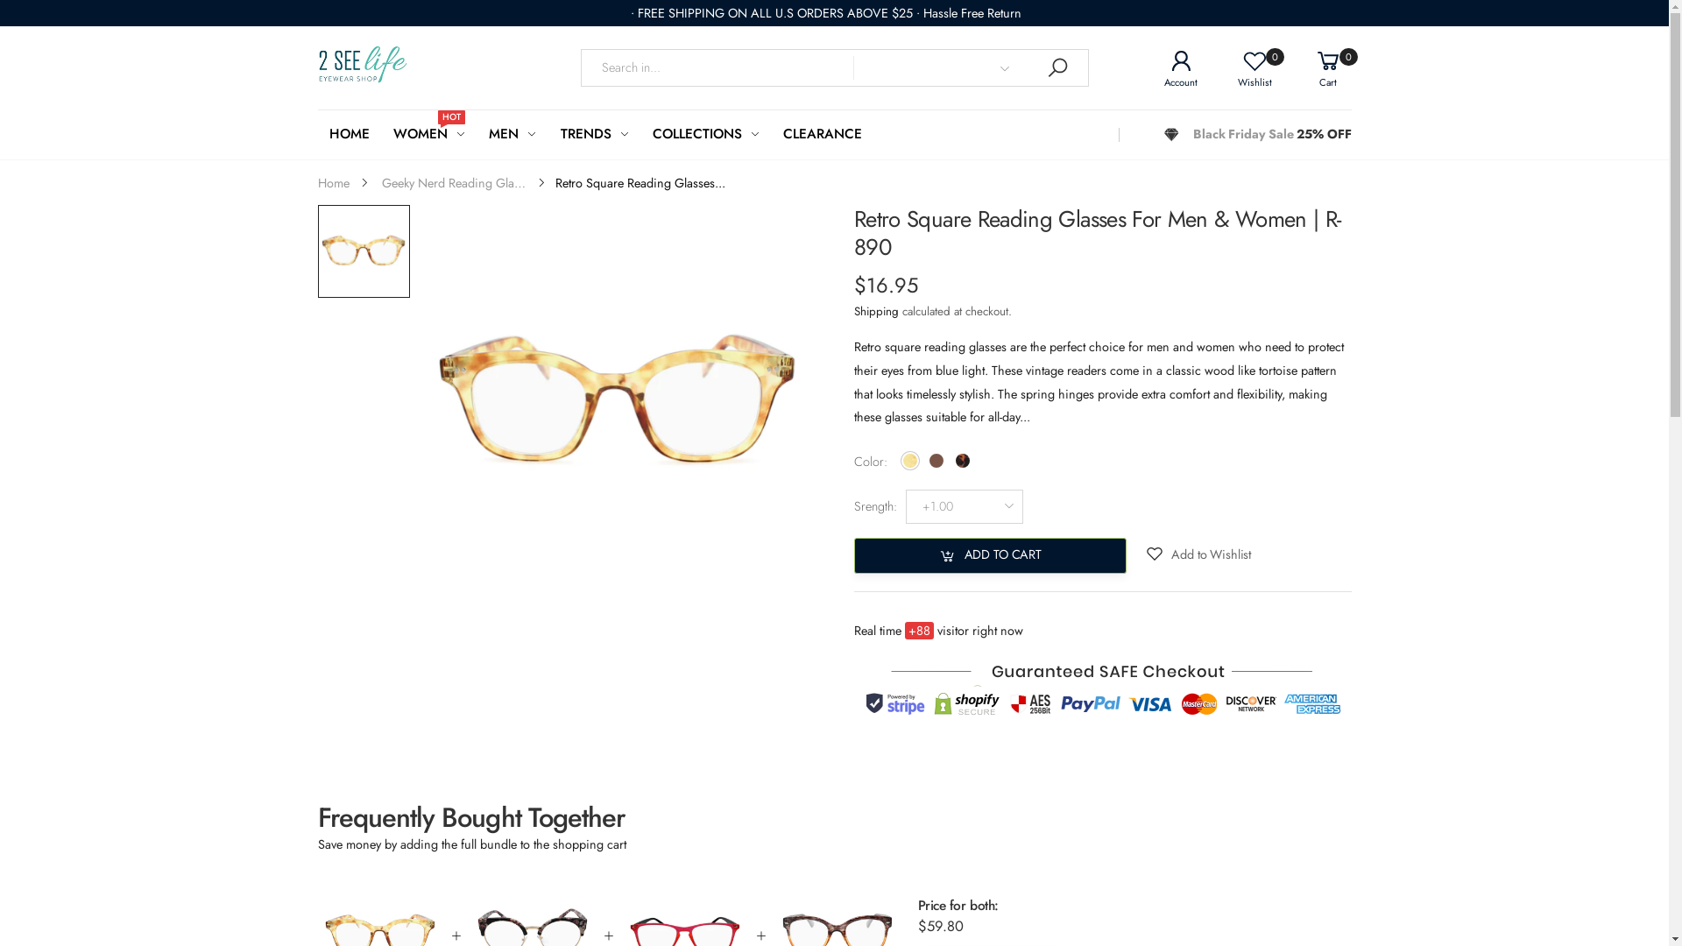 Image resolution: width=1682 pixels, height=946 pixels. What do you see at coordinates (617, 403) in the screenshot?
I see `Yellow Gold / +1.00` at bounding box center [617, 403].